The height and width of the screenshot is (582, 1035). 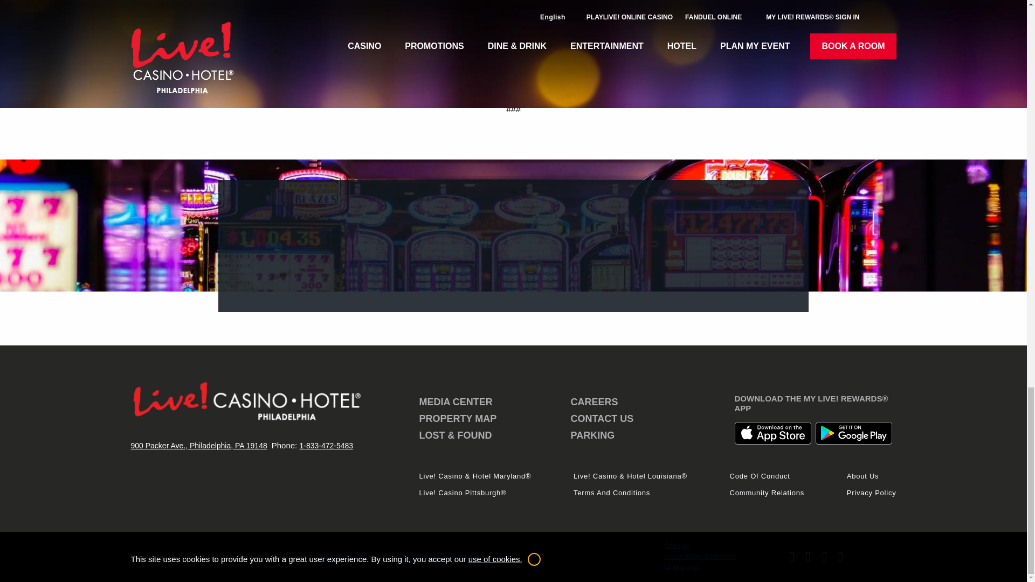 I want to click on Property Map, so click(x=458, y=418).